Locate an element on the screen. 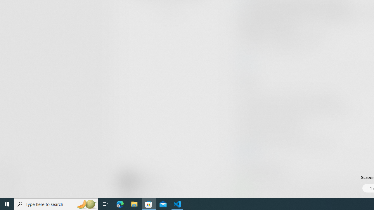  Show all ratings and reviews is located at coordinates (245, 61).